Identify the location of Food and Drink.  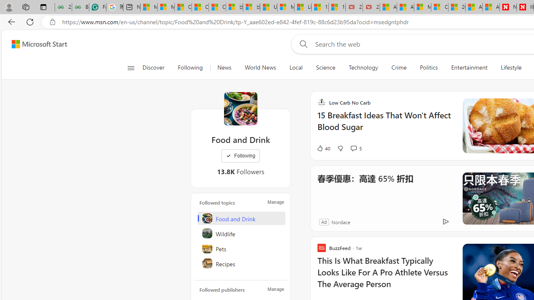
(241, 218).